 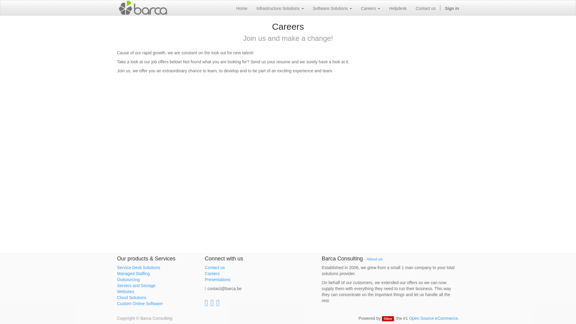 I want to click on Cloud Solutions, so click(x=131, y=298).